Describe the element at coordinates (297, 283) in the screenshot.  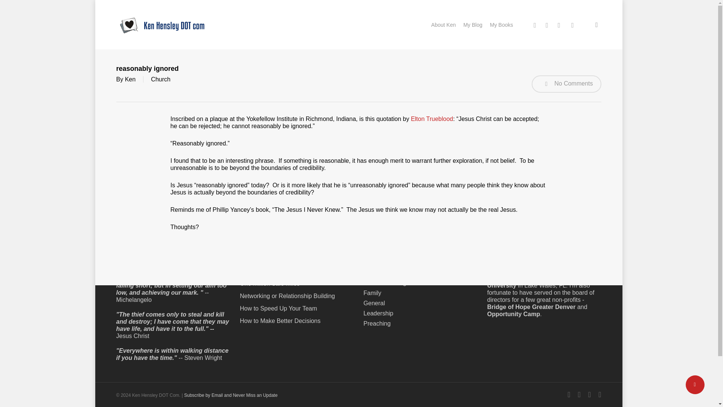
I see `One Million Safe Miles` at that location.